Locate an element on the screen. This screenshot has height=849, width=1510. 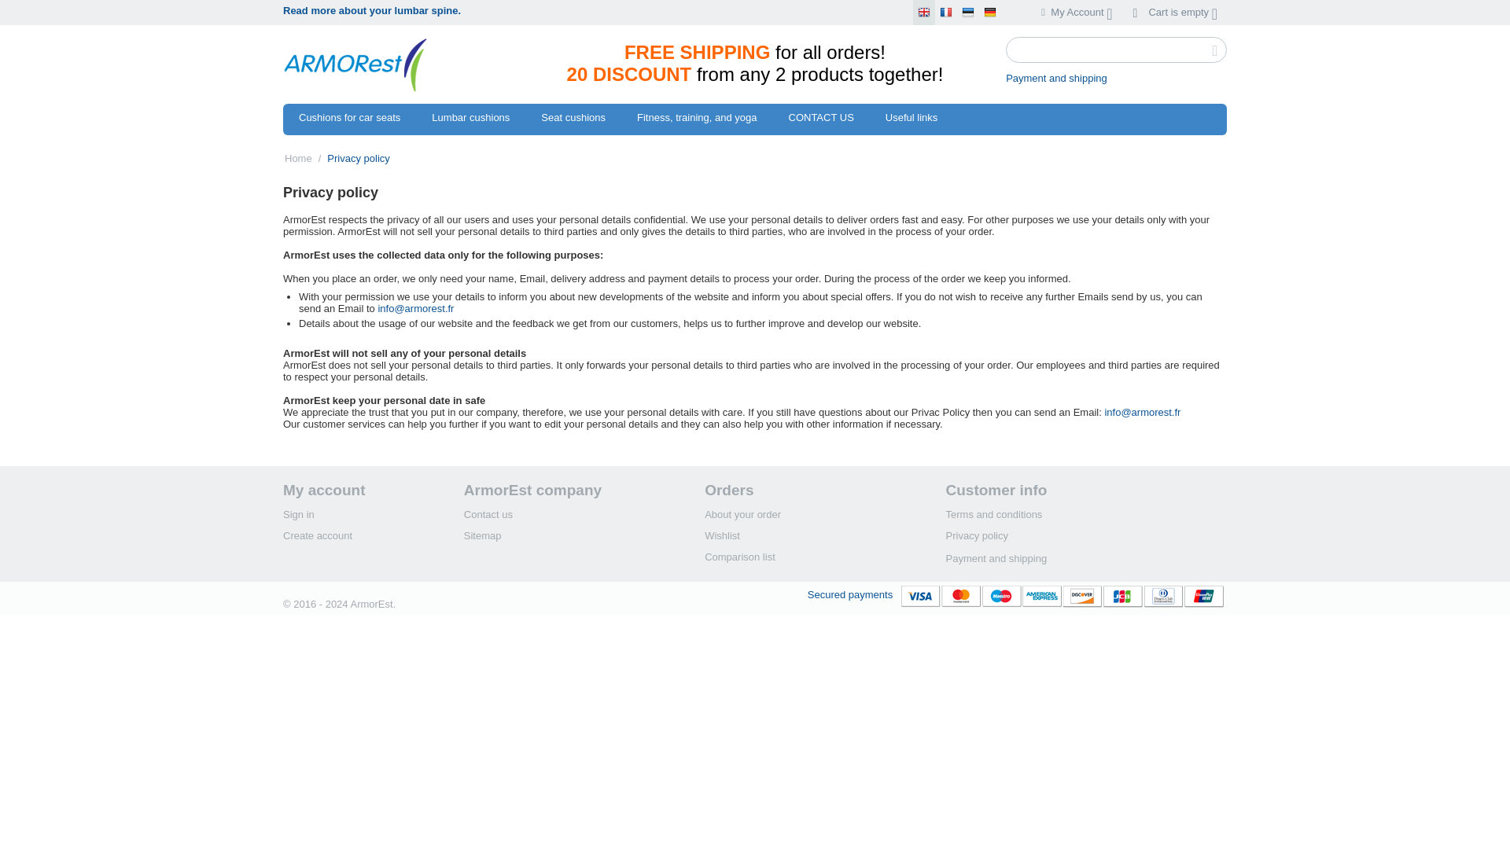
Read more about your lumbar spine. is located at coordinates (371, 10).